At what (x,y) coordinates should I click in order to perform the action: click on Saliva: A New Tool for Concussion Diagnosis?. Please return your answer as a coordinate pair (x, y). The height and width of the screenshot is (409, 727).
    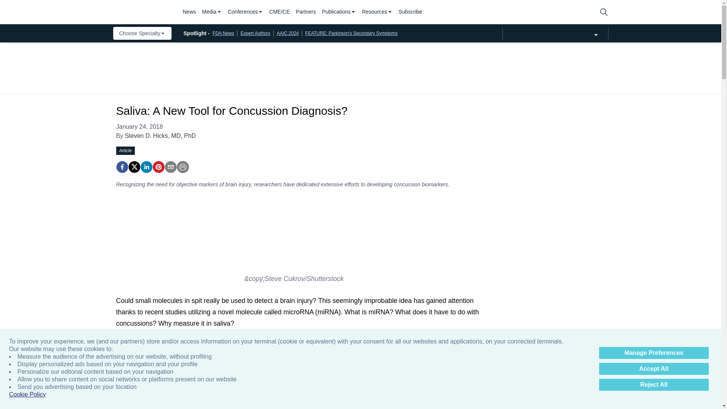
    Looking at the image, I should click on (158, 167).